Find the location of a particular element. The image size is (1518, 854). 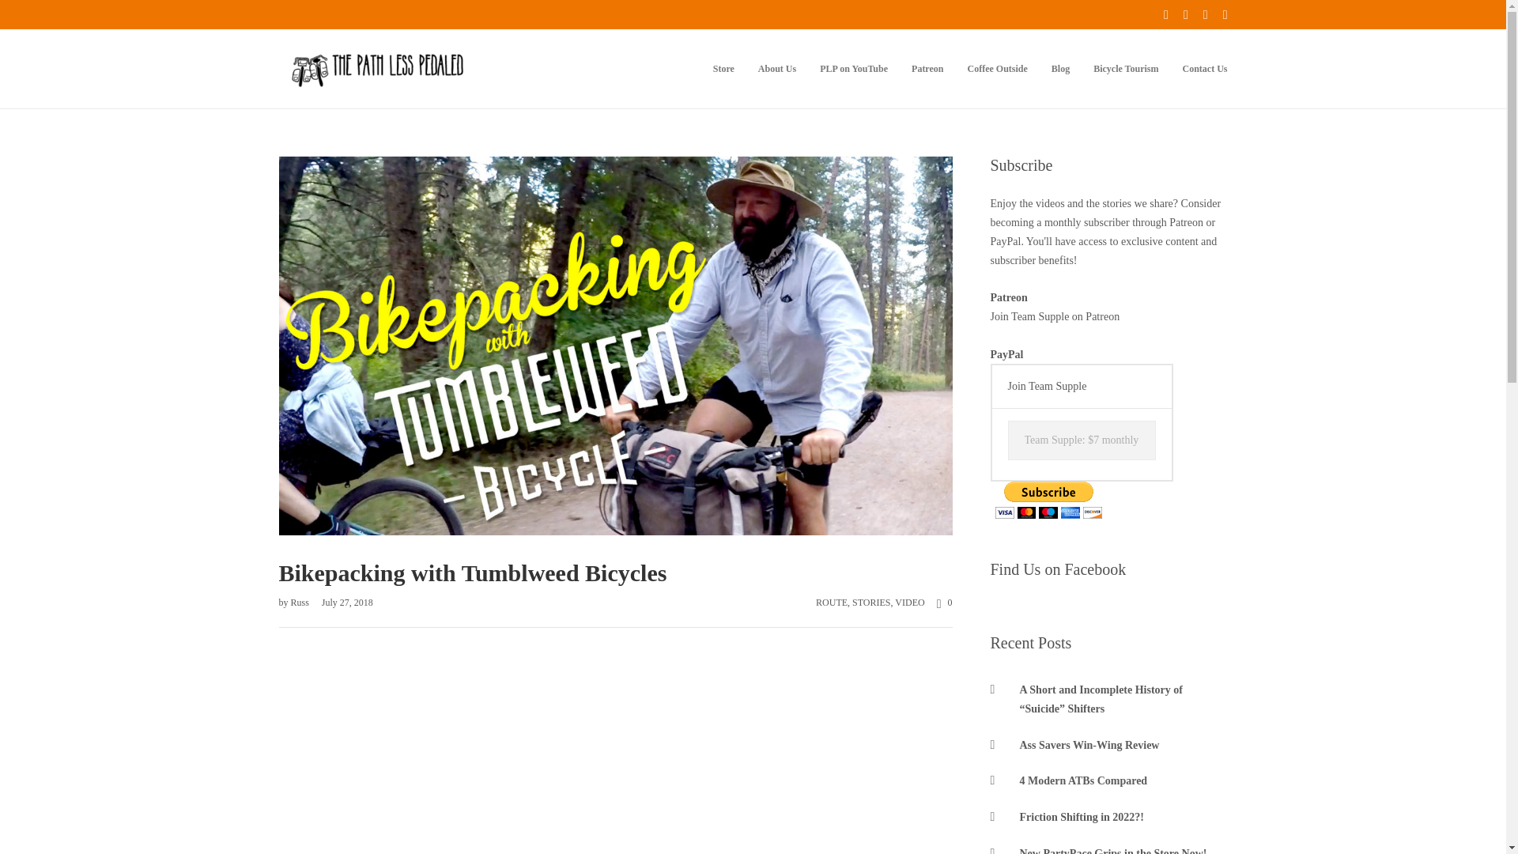

STORIES is located at coordinates (870, 602).